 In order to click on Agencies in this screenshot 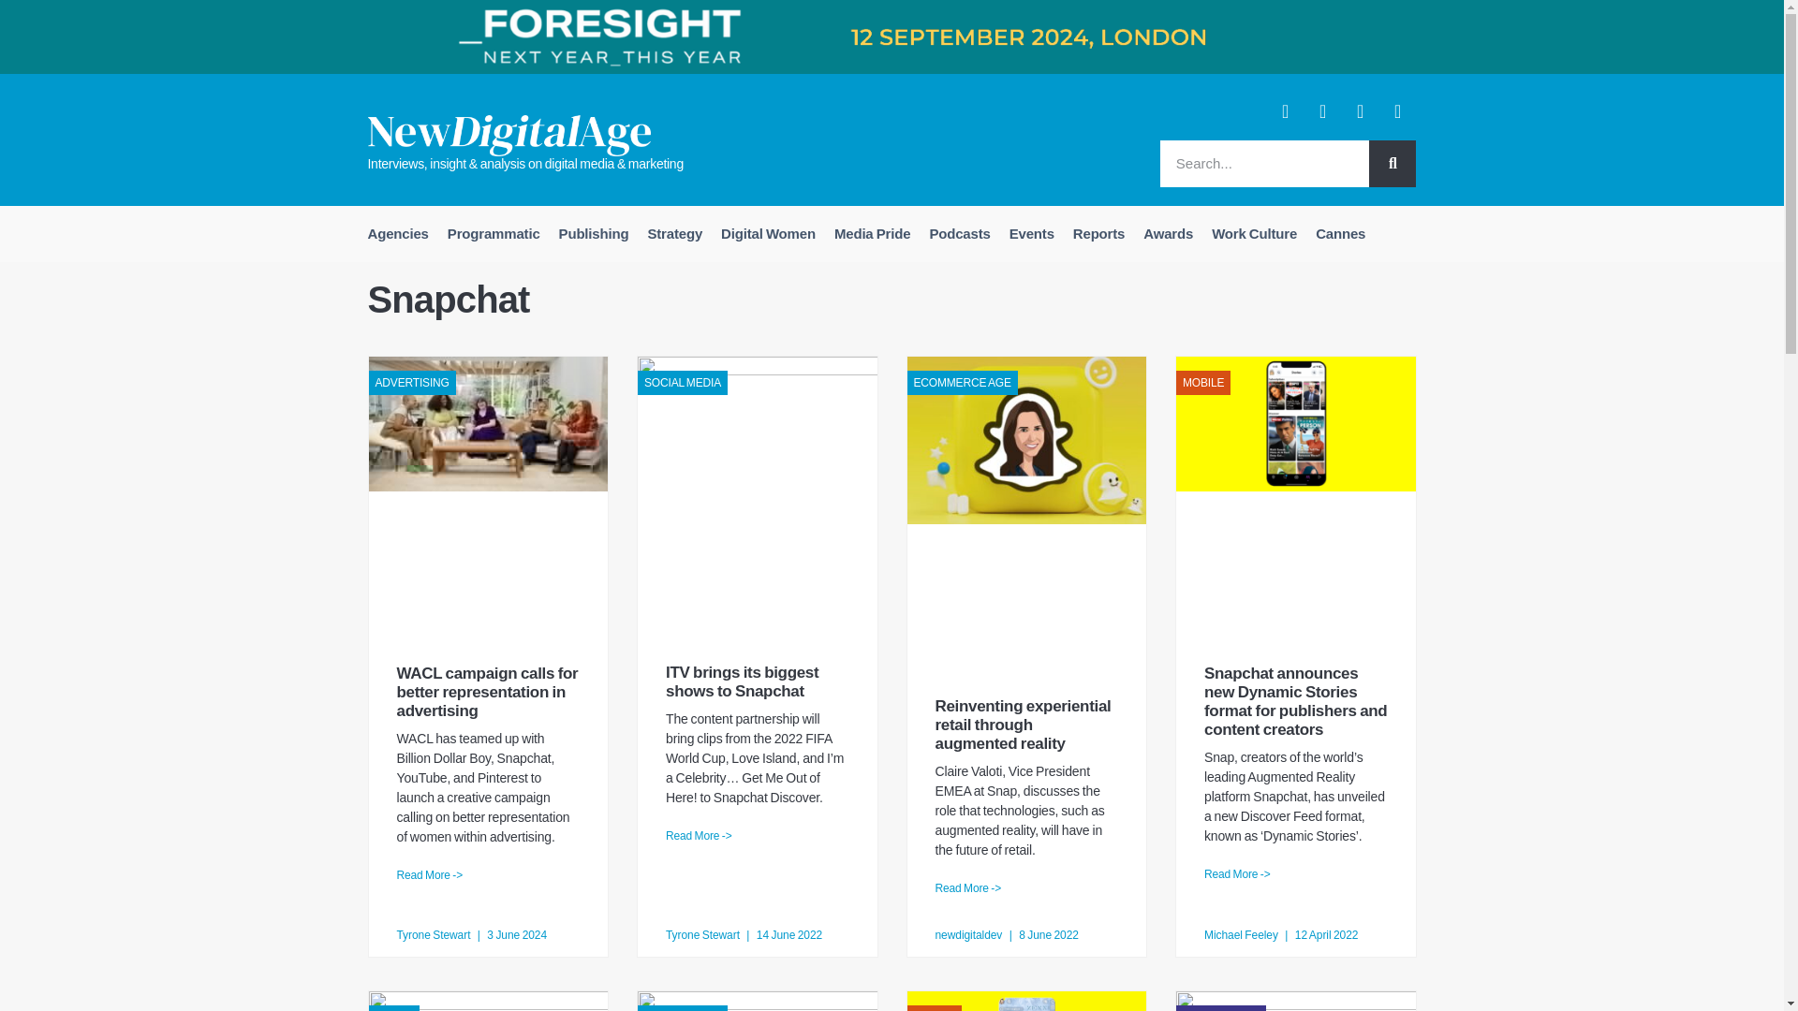, I will do `click(397, 234)`.